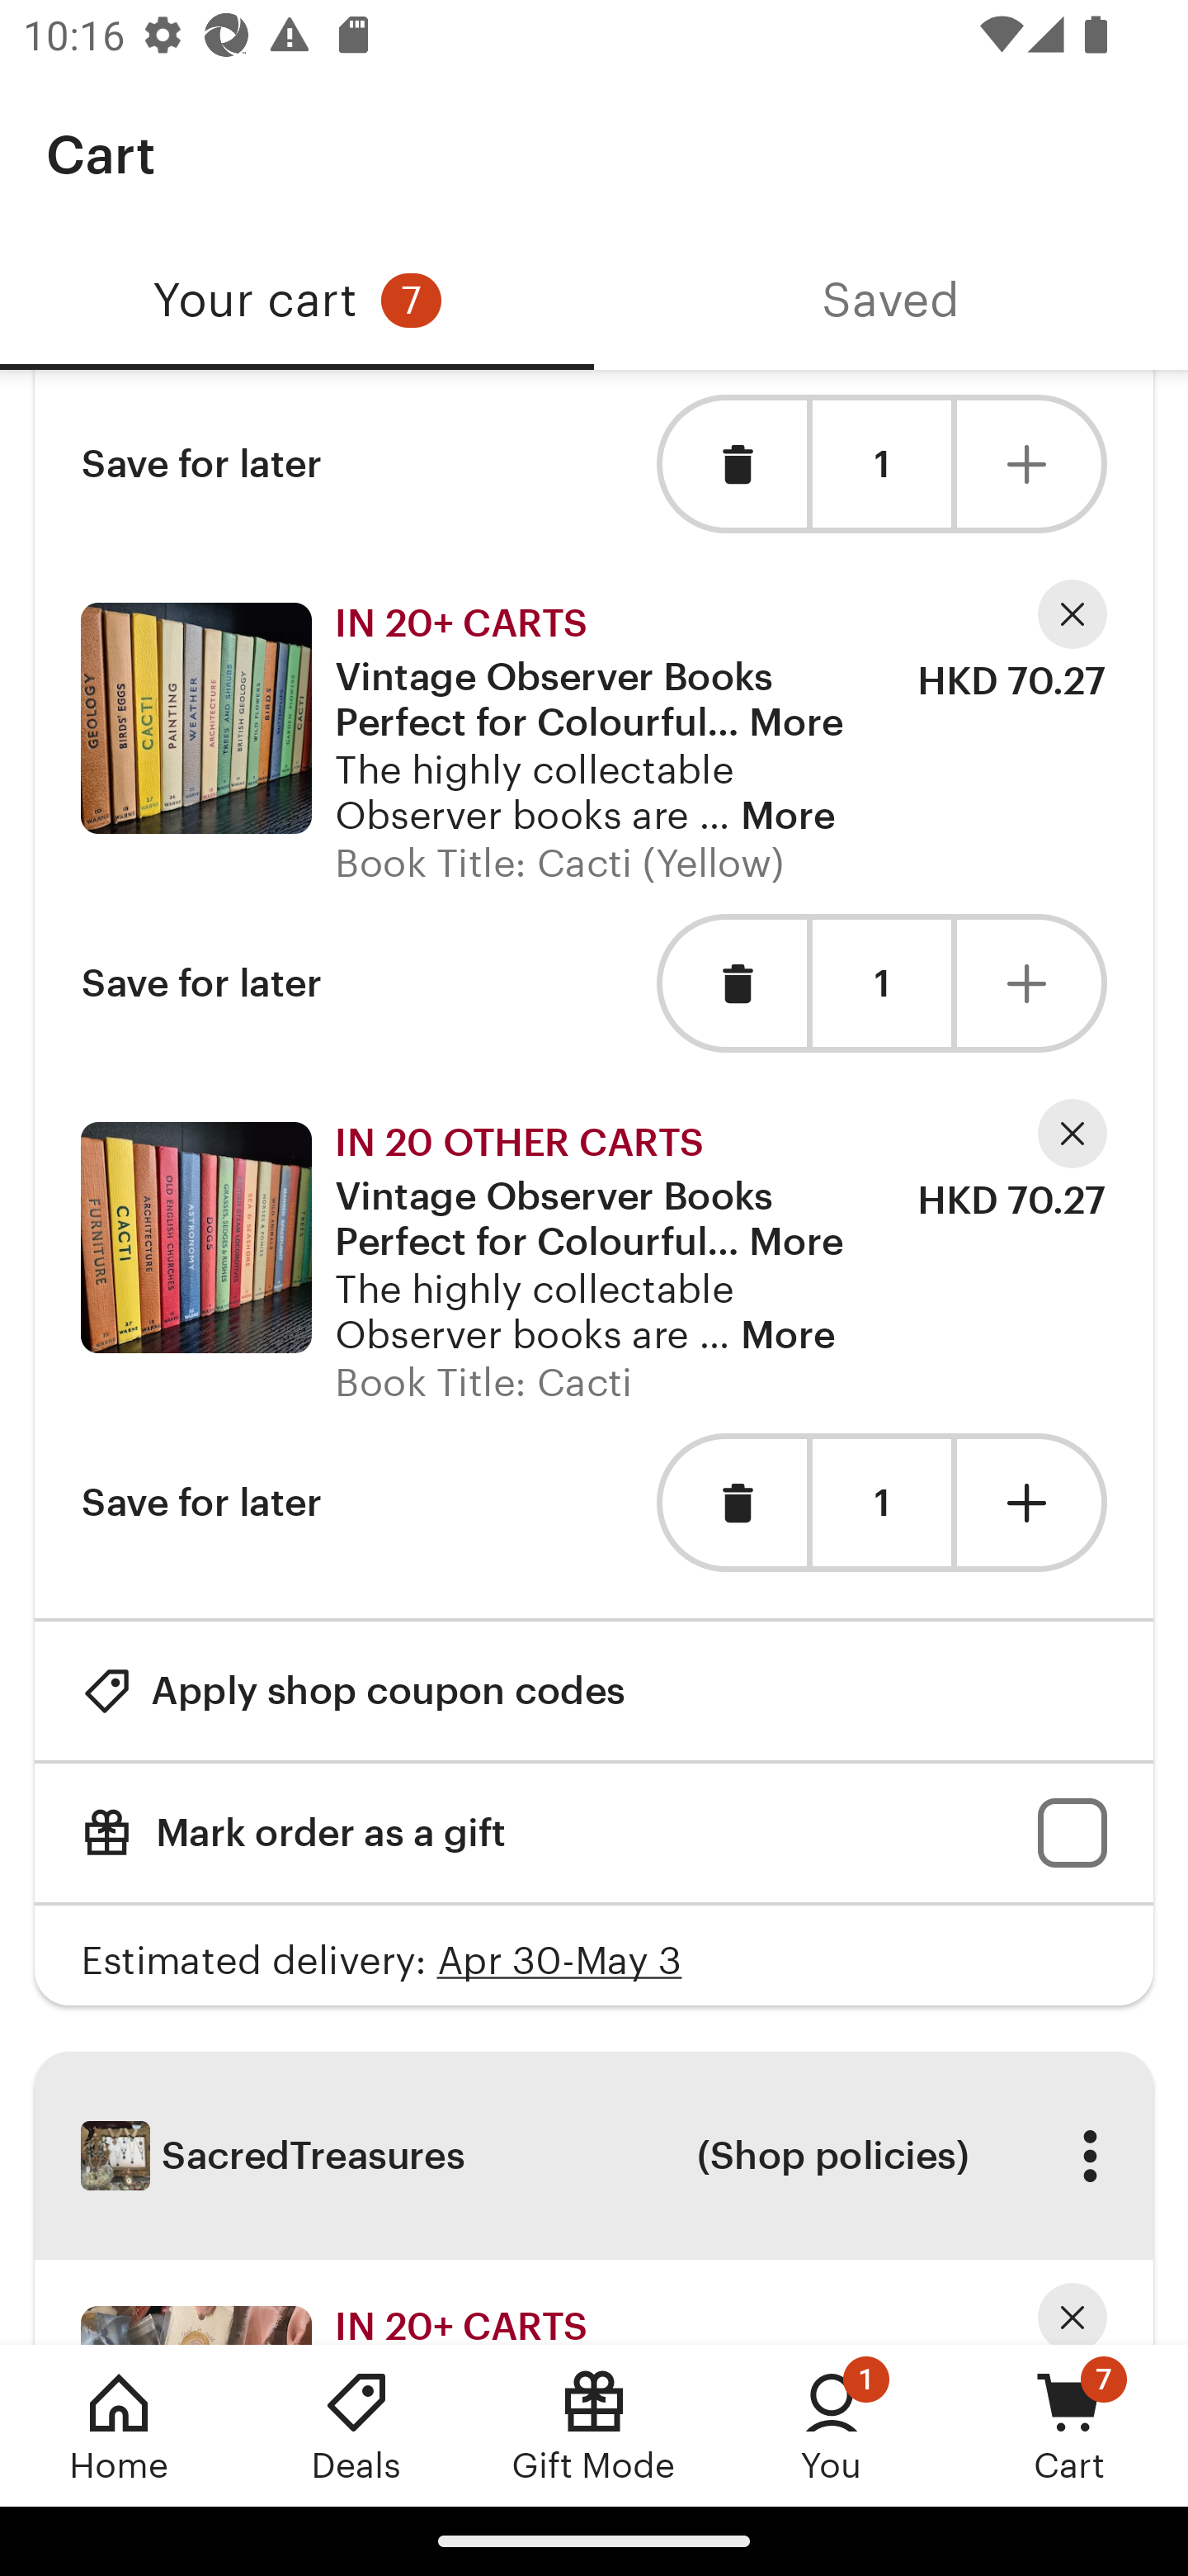 This screenshot has width=1188, height=2576. I want to click on Save for later, so click(201, 984).